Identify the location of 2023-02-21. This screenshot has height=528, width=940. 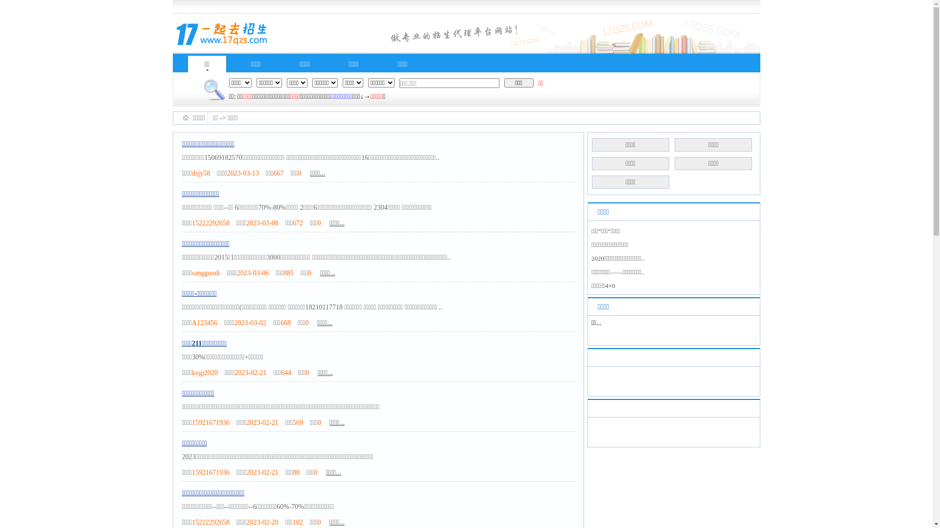
(262, 422).